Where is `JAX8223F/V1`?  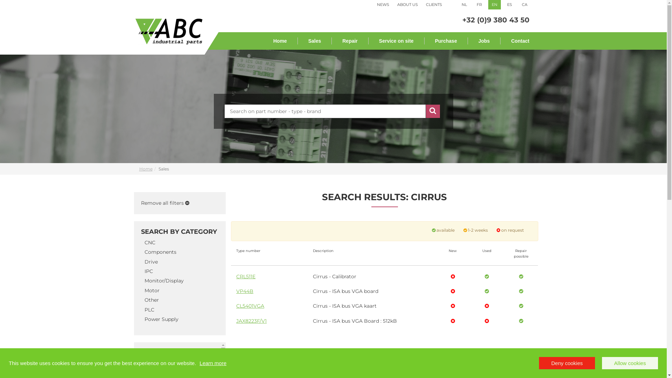 JAX8223F/V1 is located at coordinates (251, 321).